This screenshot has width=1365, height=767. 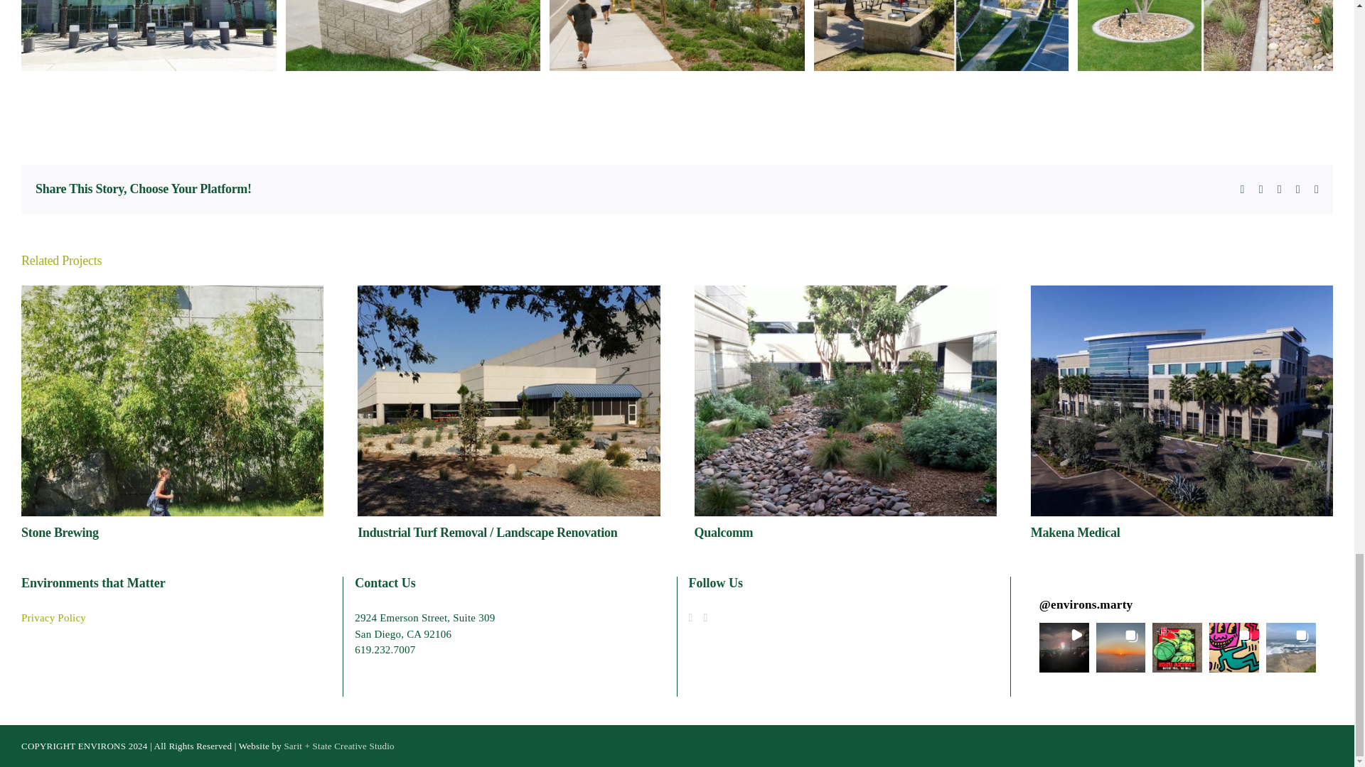 I want to click on Privacy Policy, so click(x=53, y=618).